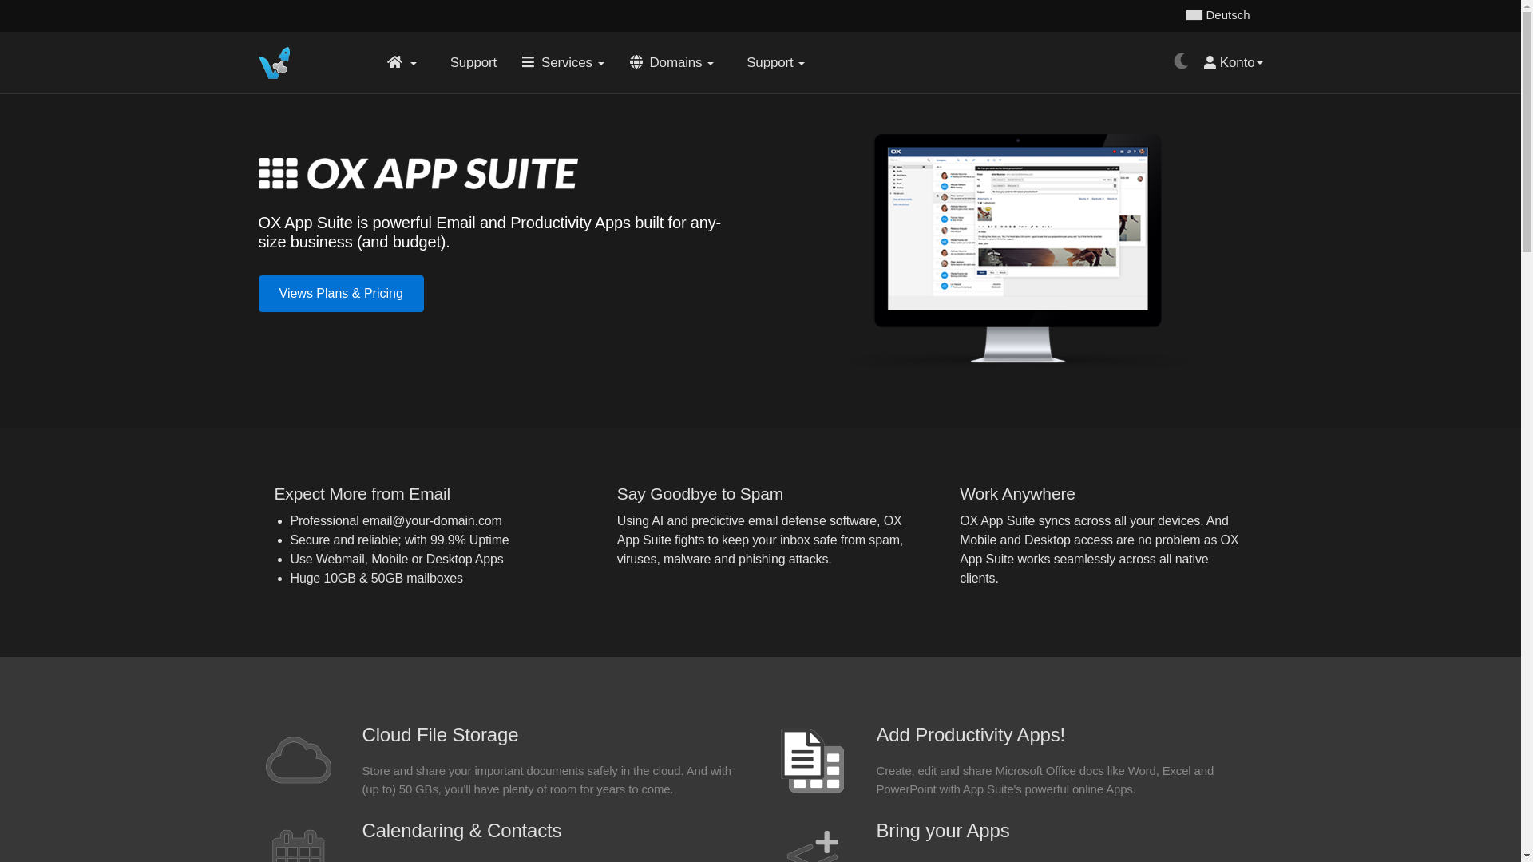 Image resolution: width=1533 pixels, height=862 pixels. Describe the element at coordinates (342, 294) in the screenshot. I see `Views Plans & Pricing` at that location.